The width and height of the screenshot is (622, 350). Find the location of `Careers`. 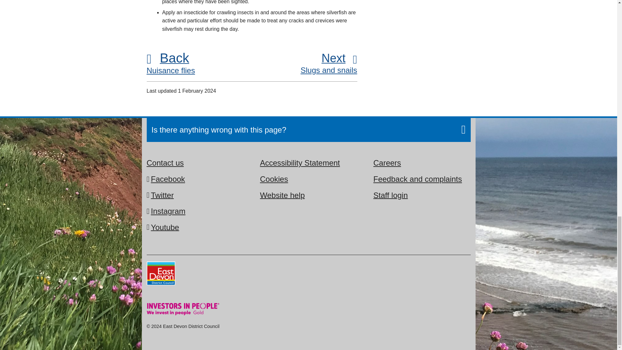

Careers is located at coordinates (300, 163).